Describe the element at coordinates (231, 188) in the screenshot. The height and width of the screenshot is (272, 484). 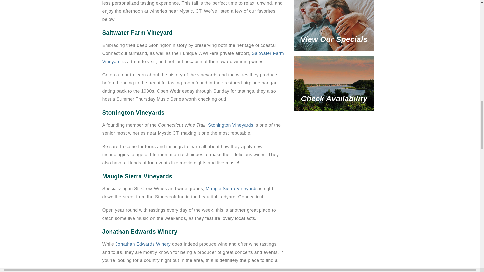
I see `Maugle Sierra Vineyards` at that location.